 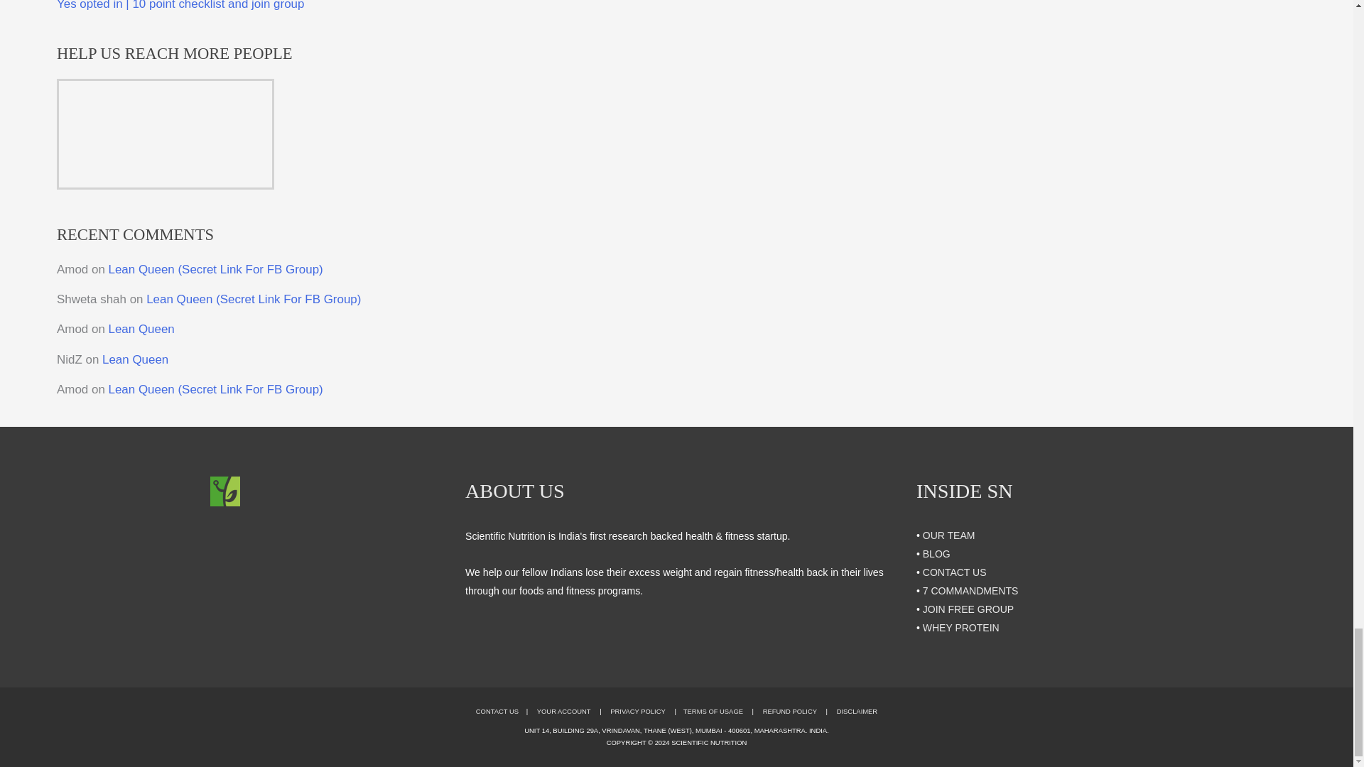 I want to click on Lean Queen, so click(x=141, y=329).